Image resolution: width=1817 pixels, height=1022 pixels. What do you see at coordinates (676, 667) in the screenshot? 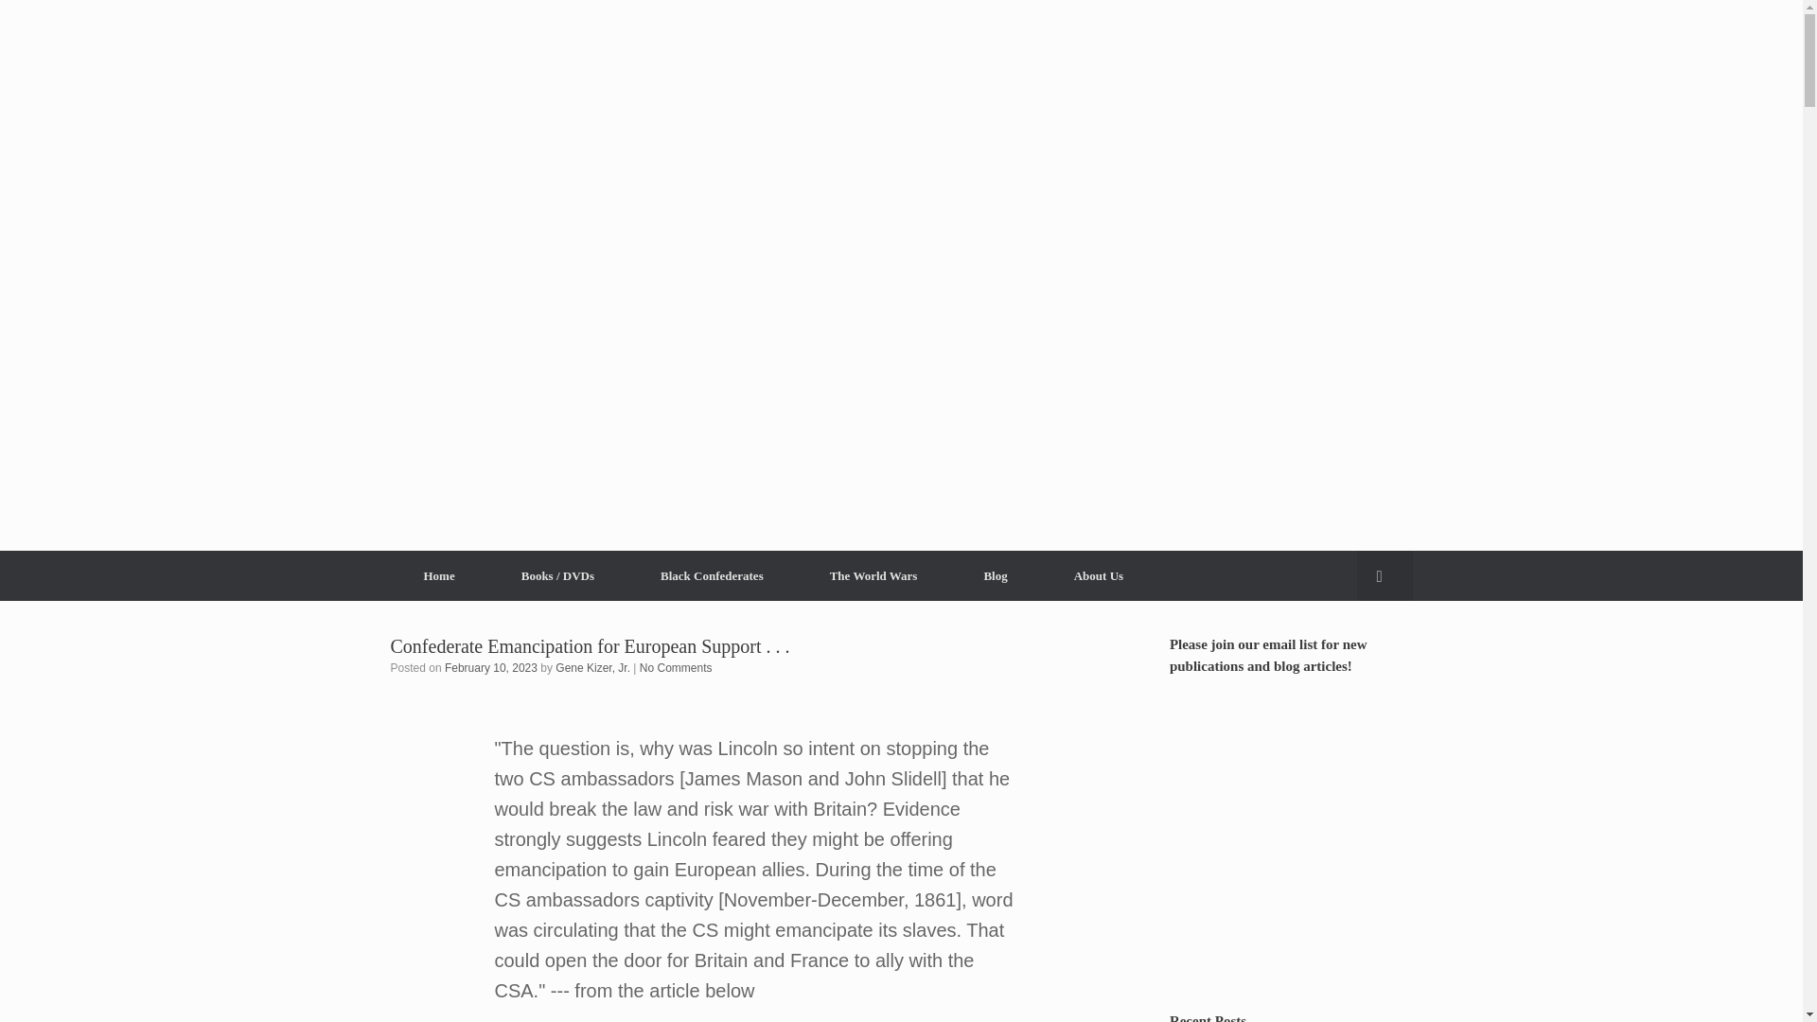
I see `No Comments` at bounding box center [676, 667].